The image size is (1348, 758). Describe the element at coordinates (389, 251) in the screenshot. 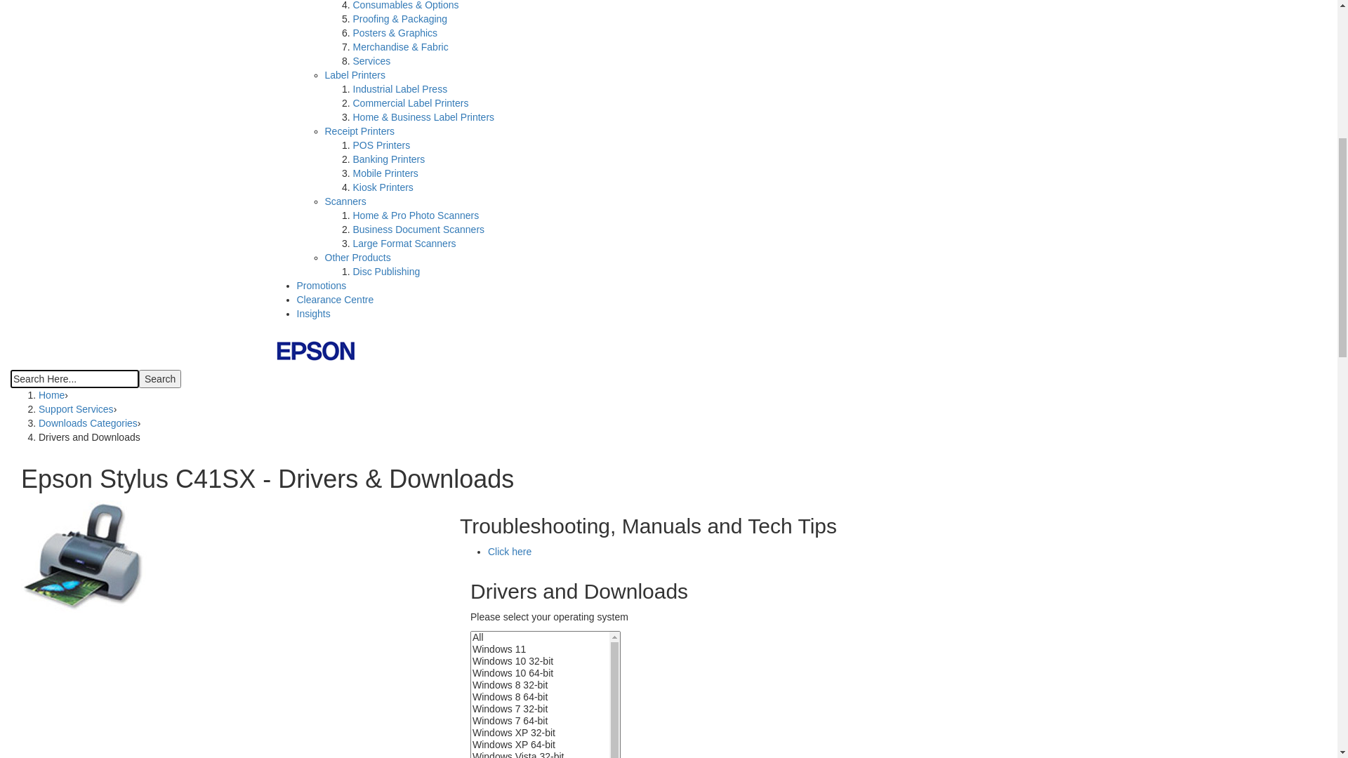

I see `For Photography` at that location.